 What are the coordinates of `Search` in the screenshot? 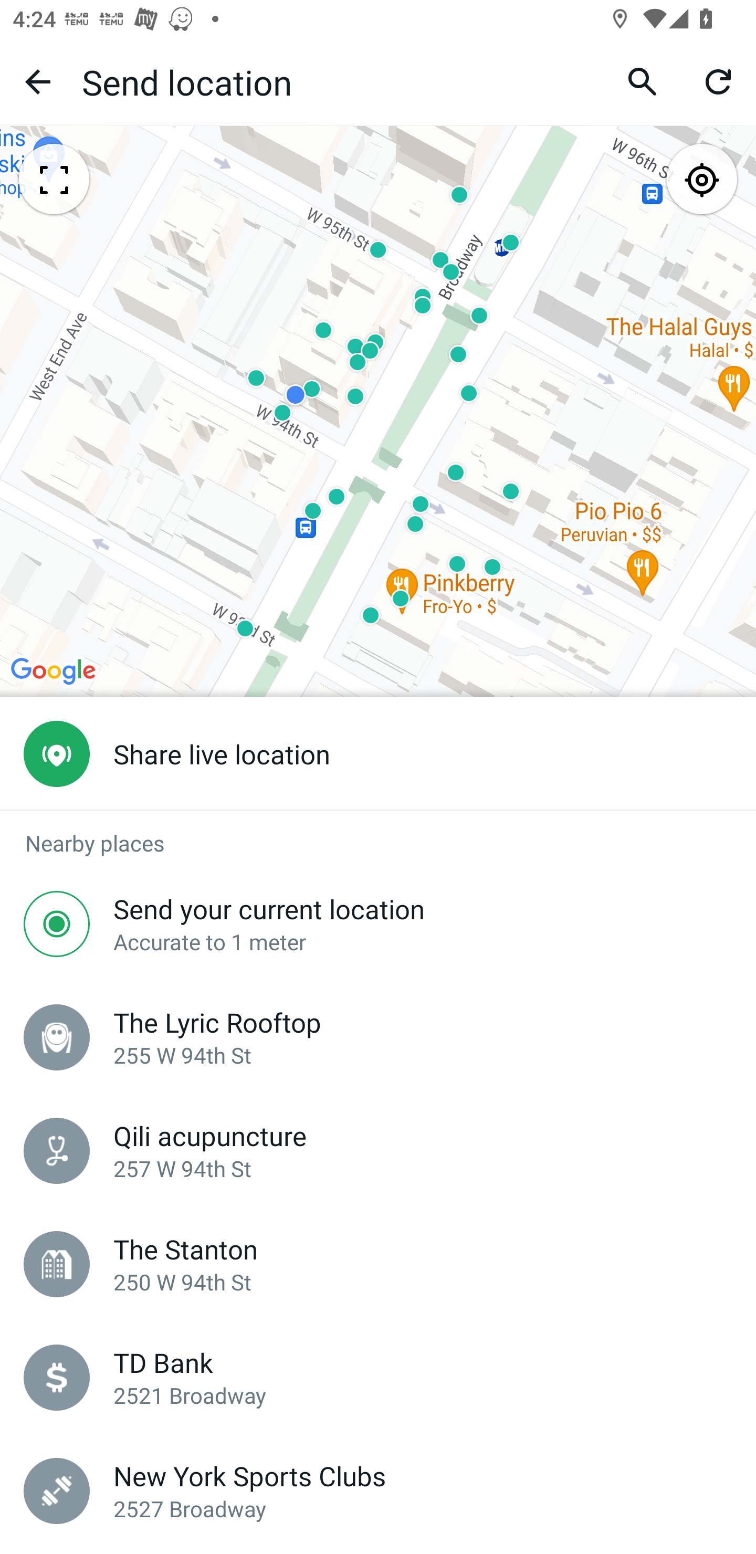 It's located at (643, 81).